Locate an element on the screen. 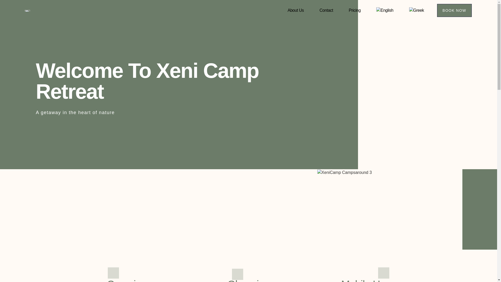 Image resolution: width=501 pixels, height=282 pixels. BOOK NOW is located at coordinates (454, 10).